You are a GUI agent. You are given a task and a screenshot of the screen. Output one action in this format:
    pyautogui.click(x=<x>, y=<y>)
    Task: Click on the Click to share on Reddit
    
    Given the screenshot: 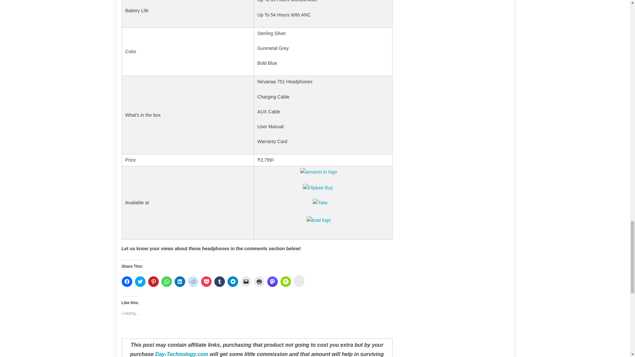 What is the action you would take?
    pyautogui.click(x=193, y=282)
    